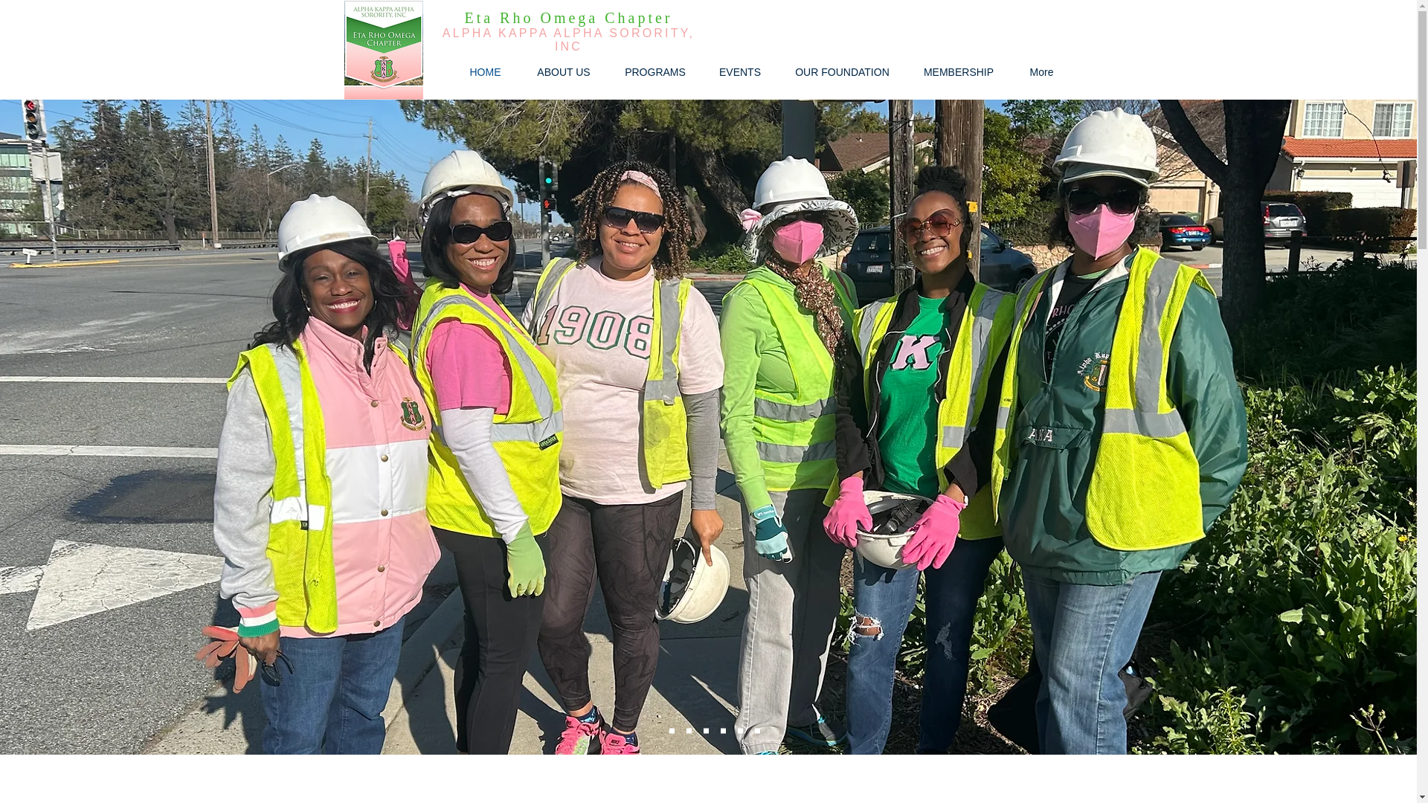  Describe the element at coordinates (959, 73) in the screenshot. I see `MEMBERSHIP` at that location.